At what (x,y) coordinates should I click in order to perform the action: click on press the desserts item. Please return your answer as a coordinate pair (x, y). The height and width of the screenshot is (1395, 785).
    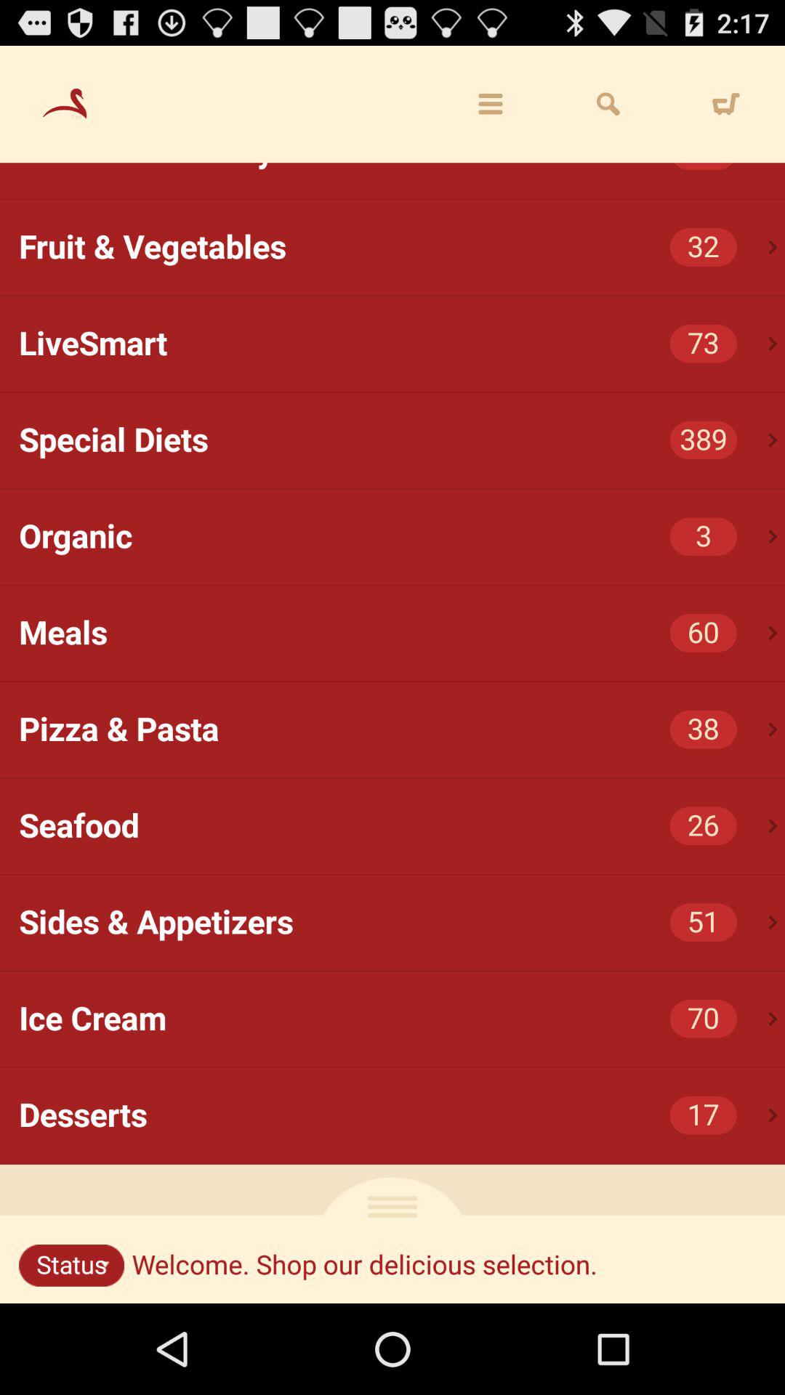
    Looking at the image, I should click on (402, 1115).